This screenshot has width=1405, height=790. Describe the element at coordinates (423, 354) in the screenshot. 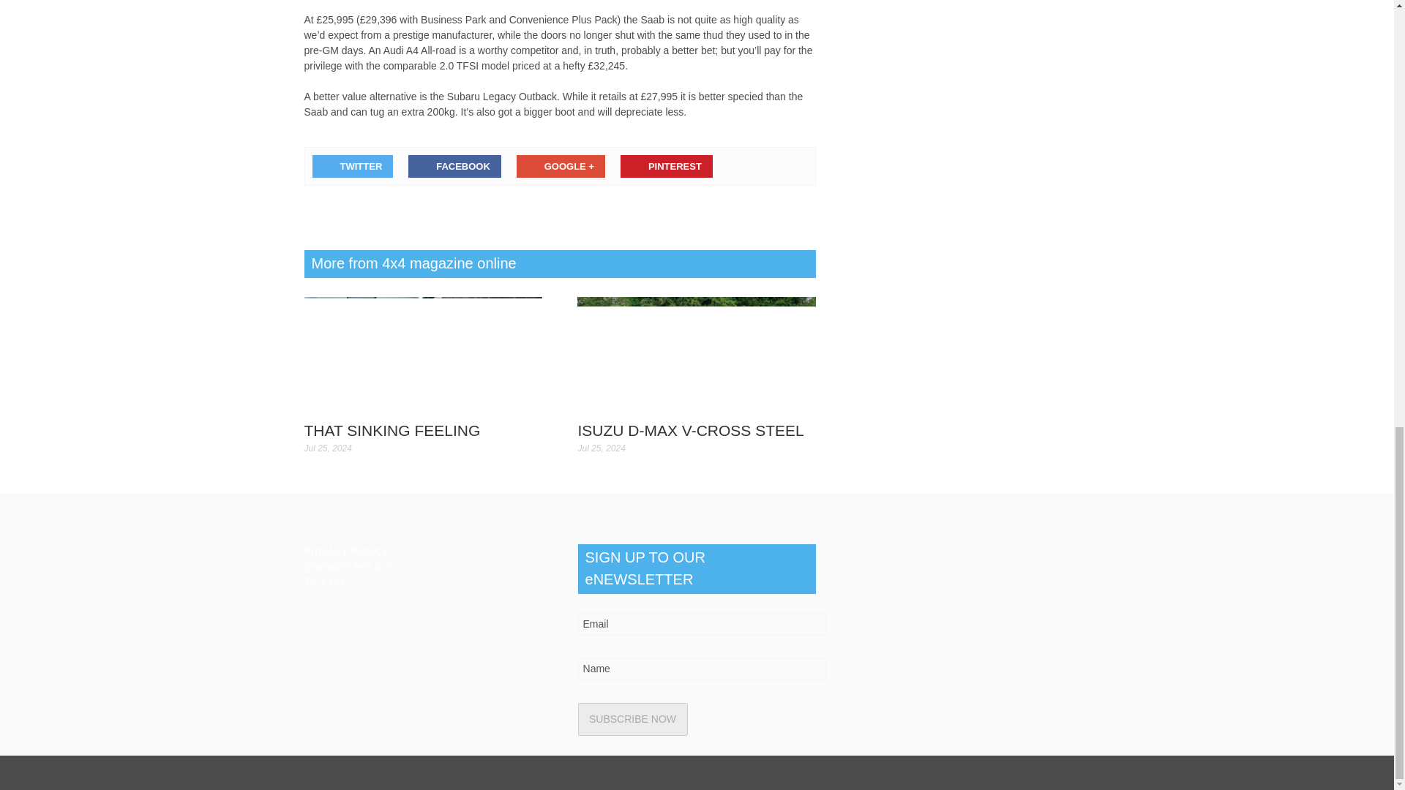

I see `THAT SINKING FEELING` at that location.